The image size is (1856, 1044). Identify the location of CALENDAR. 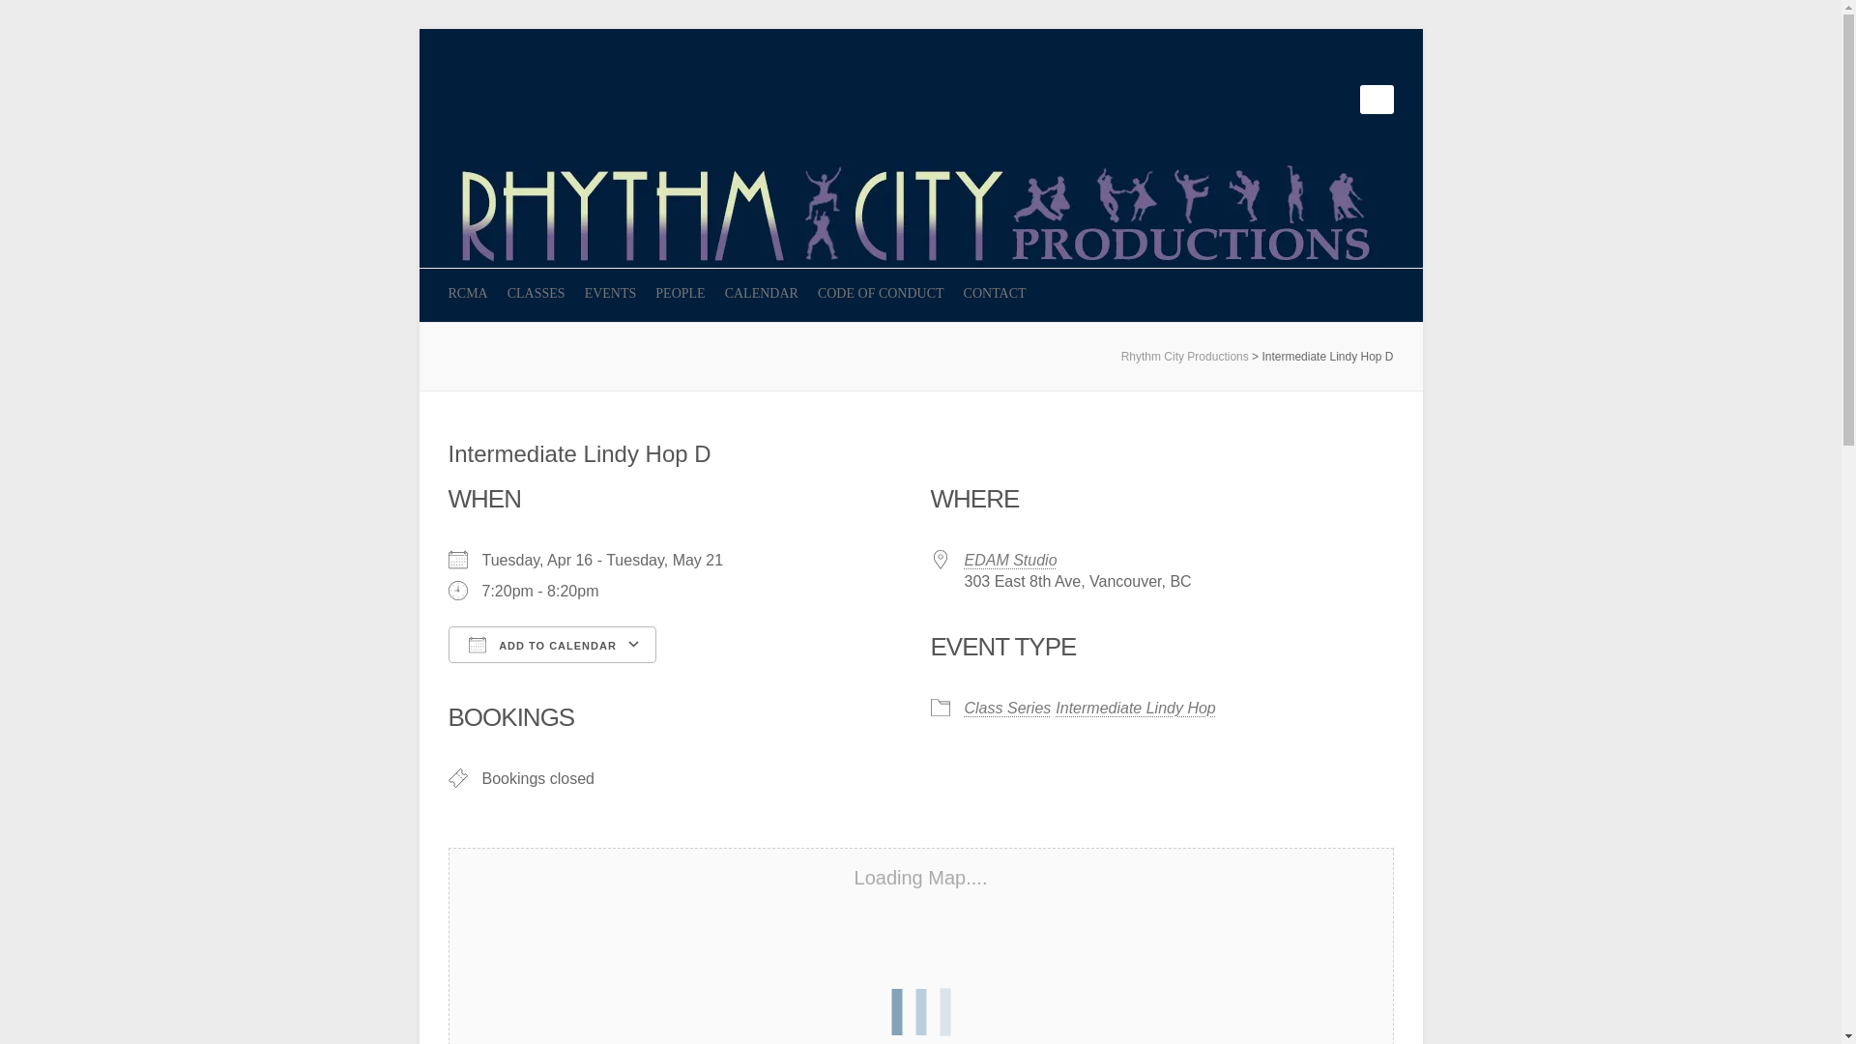
(762, 294).